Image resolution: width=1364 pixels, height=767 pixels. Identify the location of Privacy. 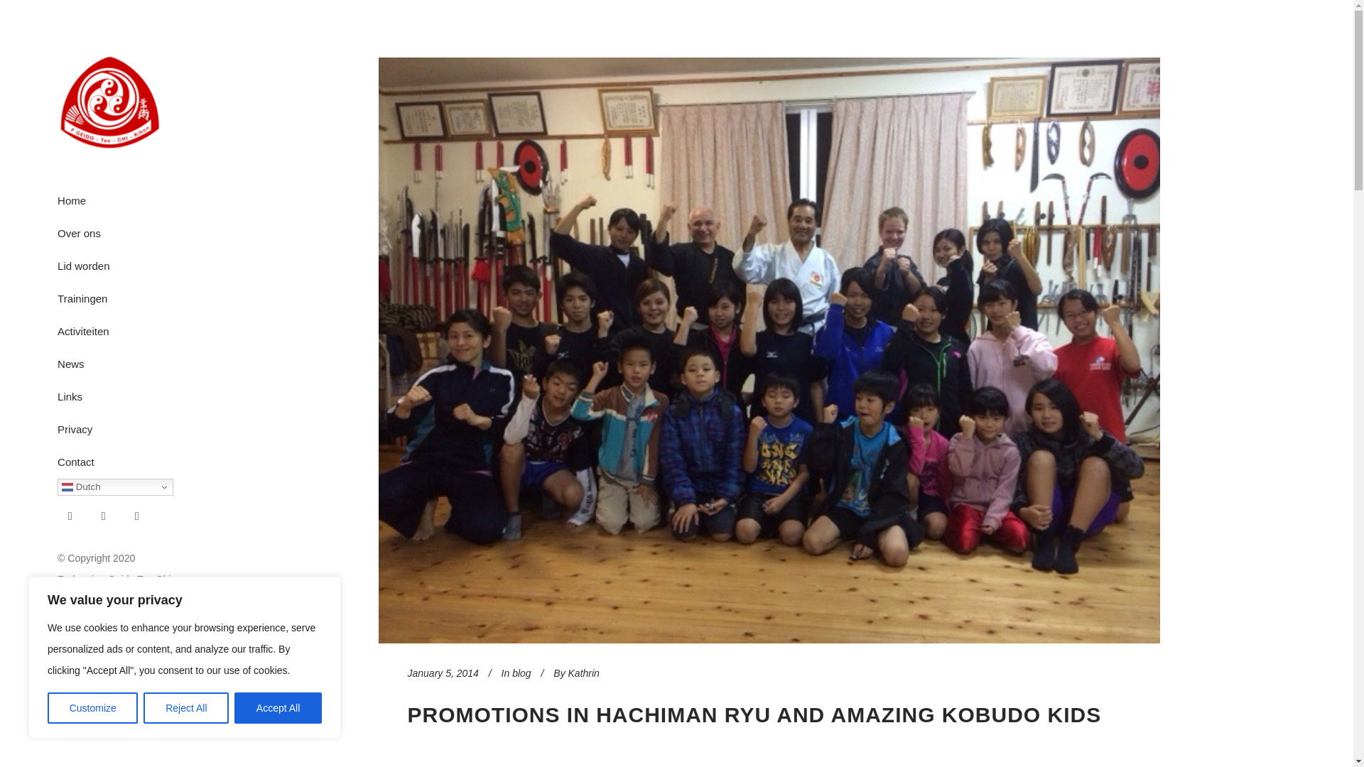
(127, 429).